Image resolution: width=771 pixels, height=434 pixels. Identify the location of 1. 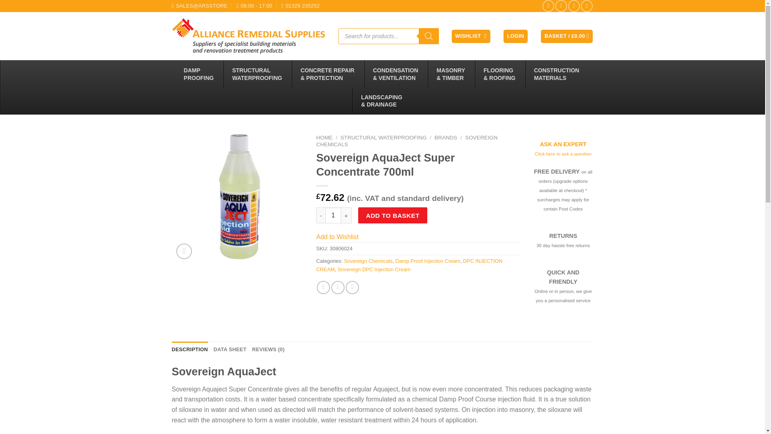
(574, 6).